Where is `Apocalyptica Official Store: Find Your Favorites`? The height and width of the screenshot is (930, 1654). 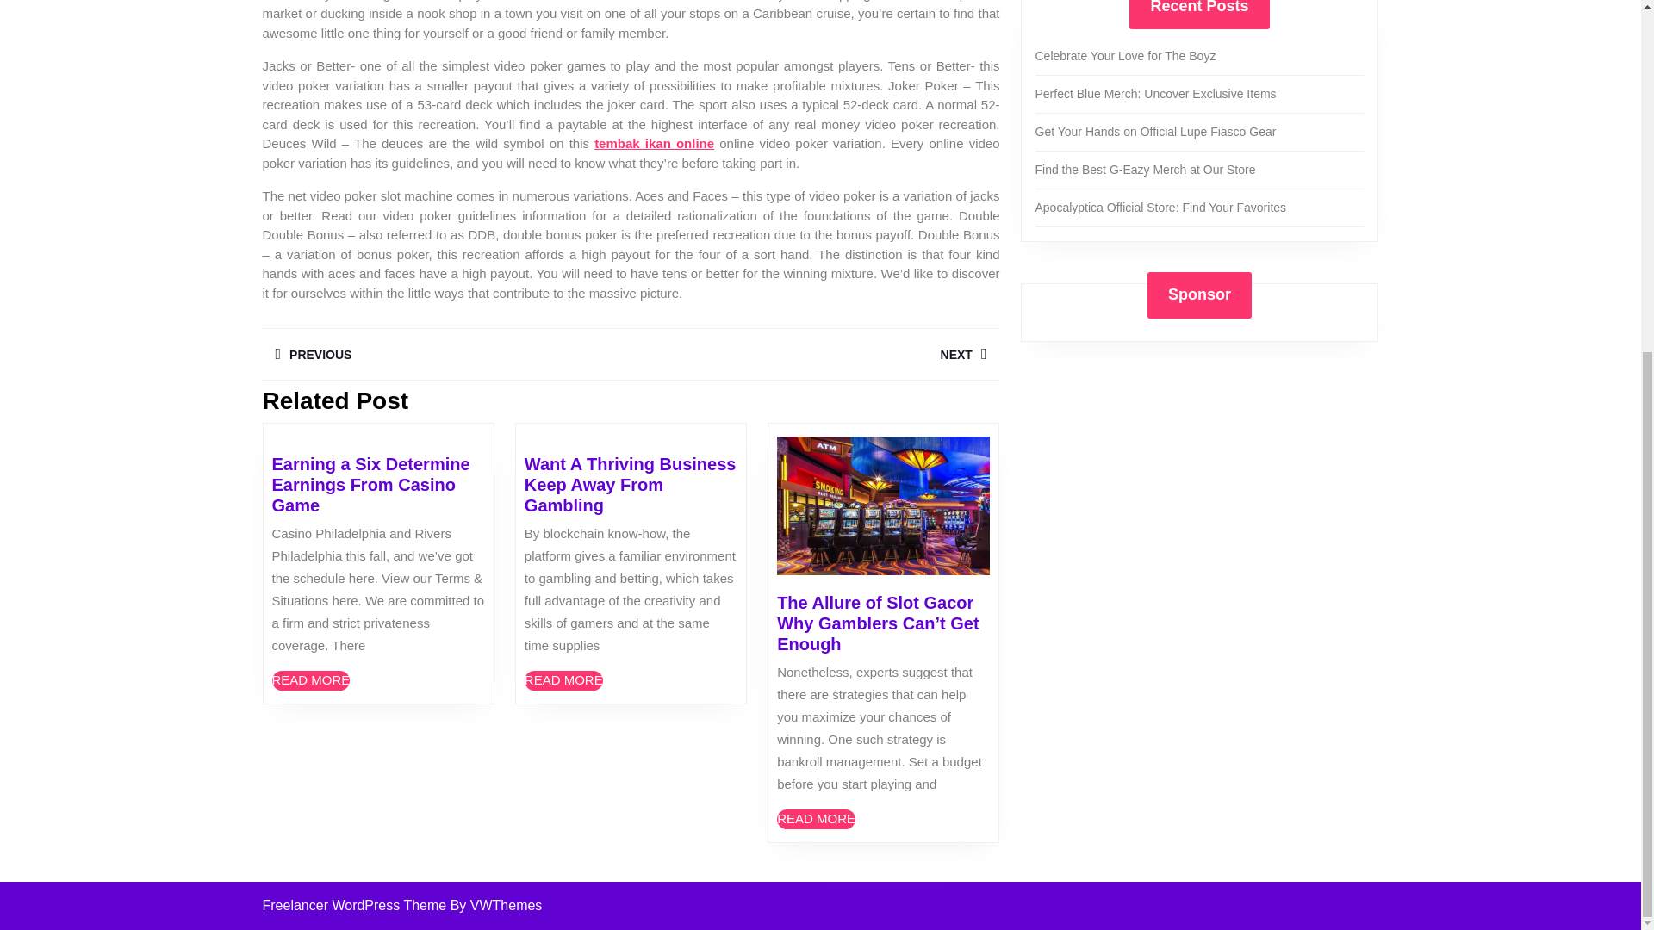
Apocalyptica Official Store: Find Your Favorites is located at coordinates (1125, 56).